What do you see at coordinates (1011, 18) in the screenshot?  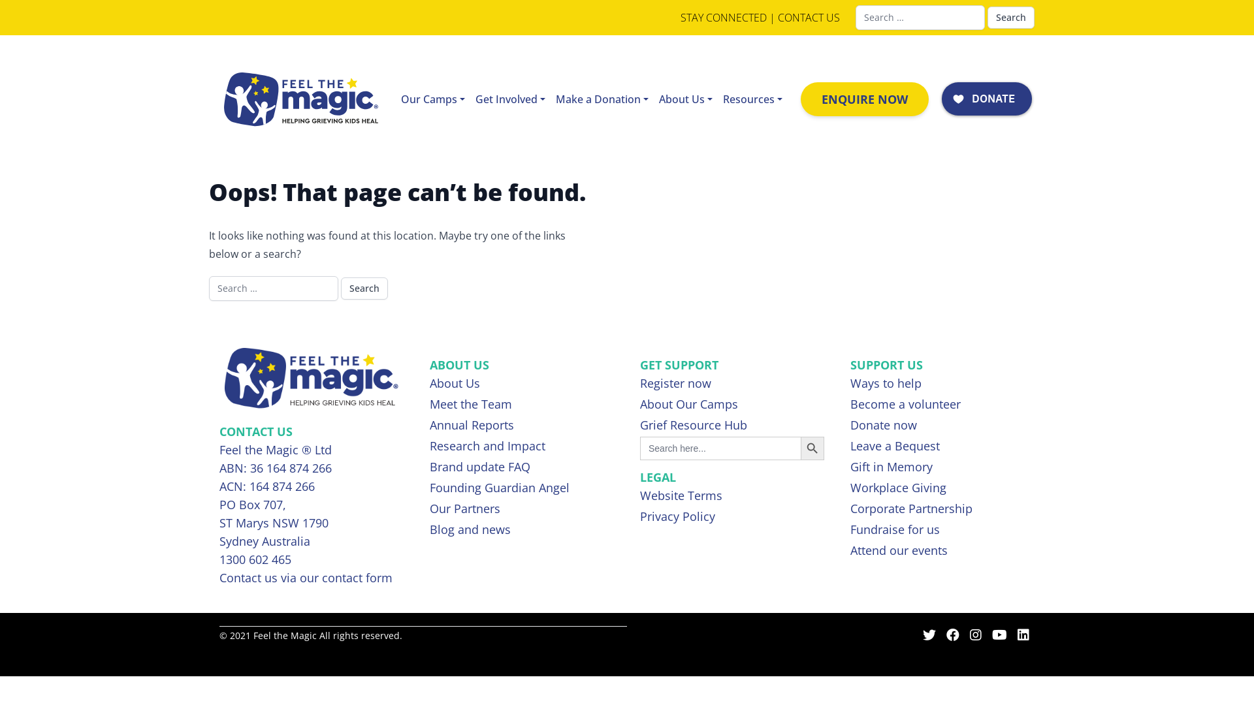 I see `Search` at bounding box center [1011, 18].